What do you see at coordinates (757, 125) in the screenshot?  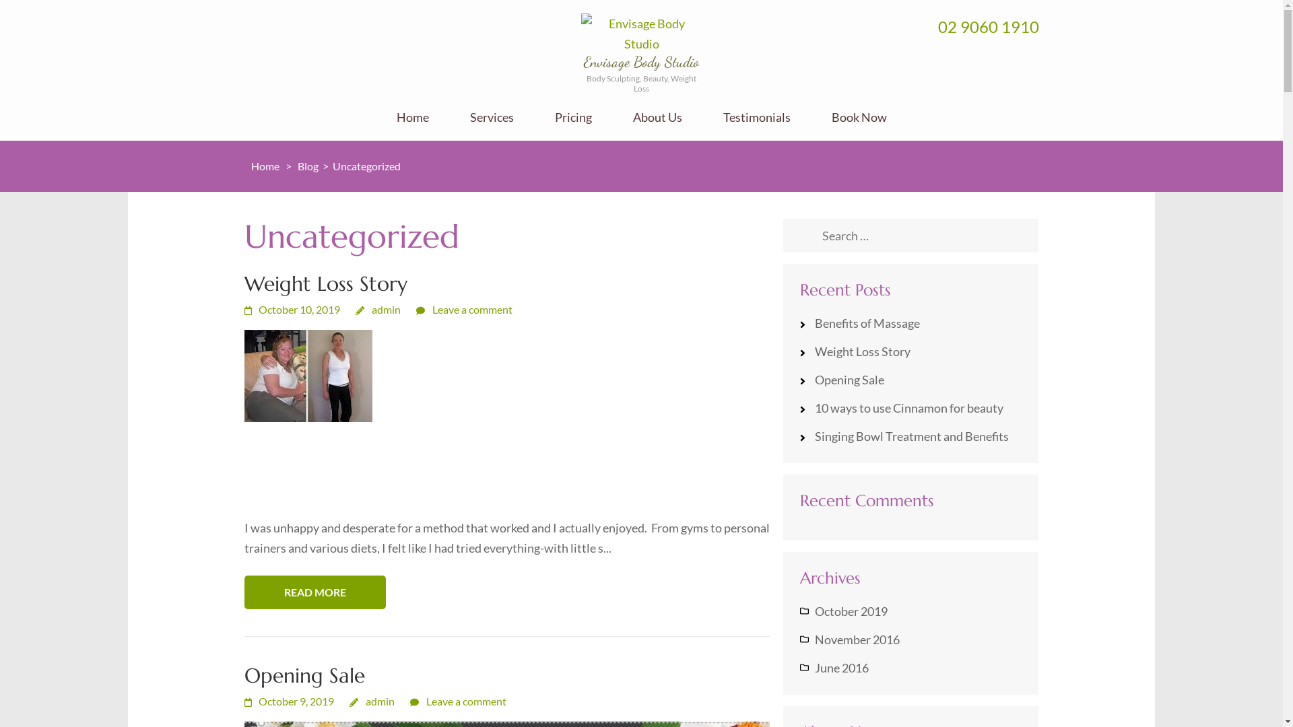 I see `Testimonials` at bounding box center [757, 125].